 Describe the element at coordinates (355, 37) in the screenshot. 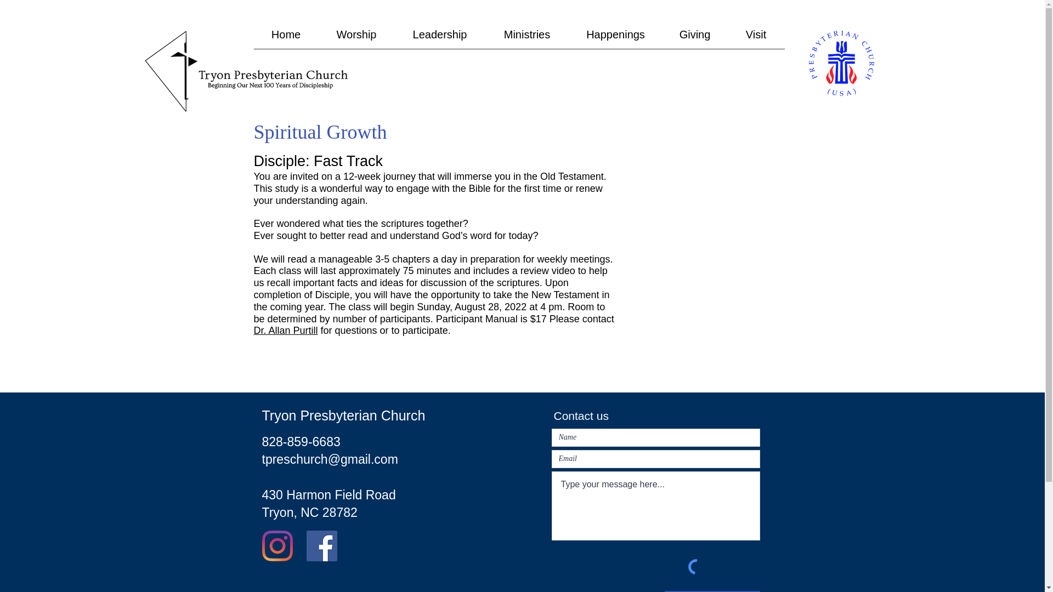

I see `Worship` at that location.